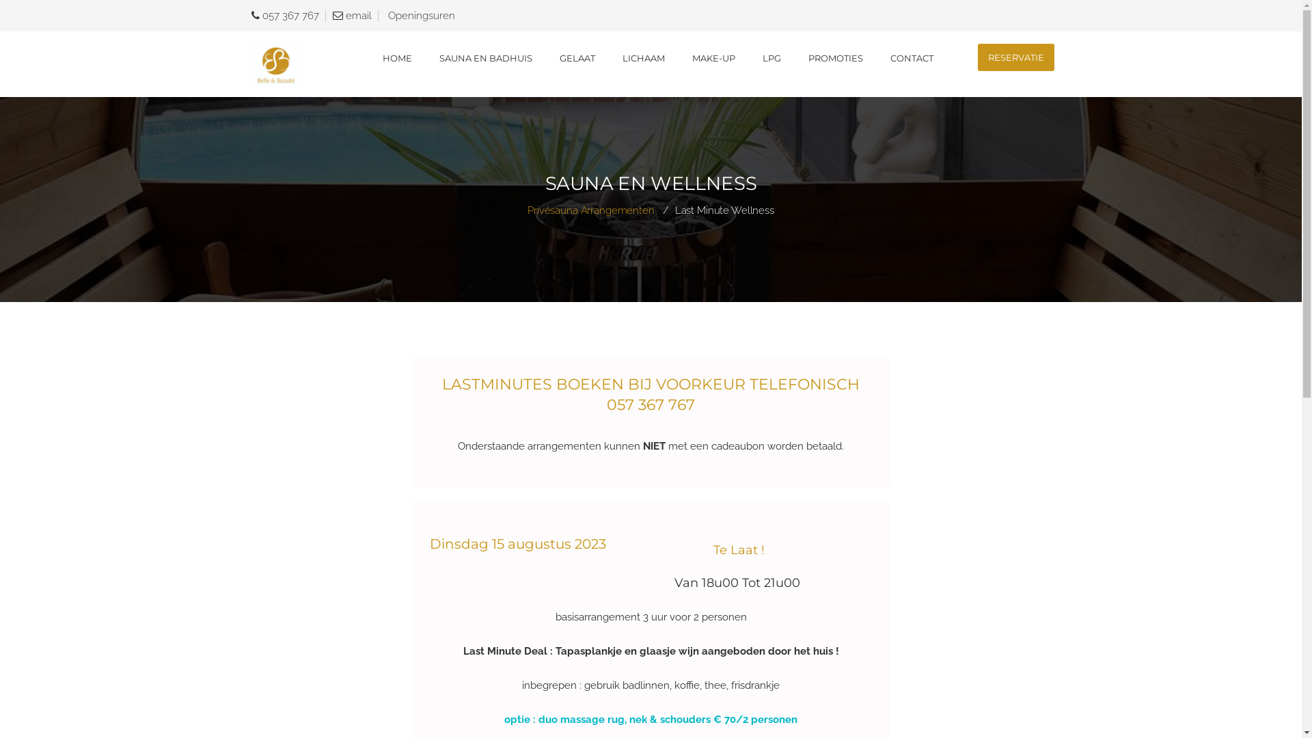 Image resolution: width=1312 pixels, height=738 pixels. What do you see at coordinates (422, 16) in the screenshot?
I see `Openingsuren` at bounding box center [422, 16].